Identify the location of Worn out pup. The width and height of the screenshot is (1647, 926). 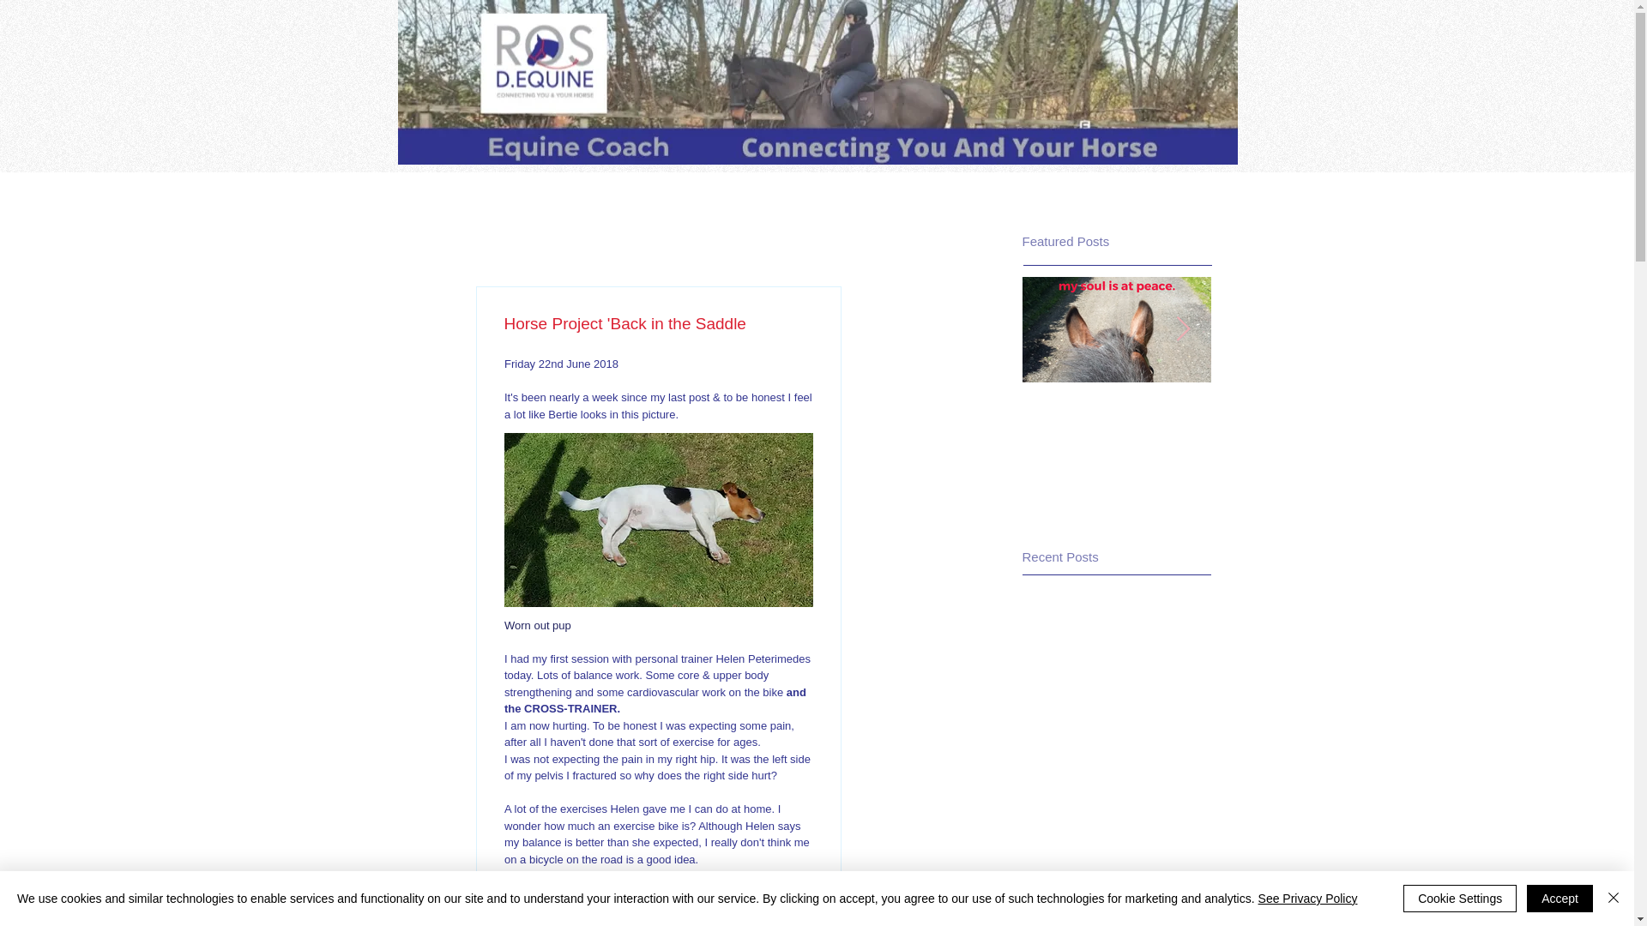
(537, 625).